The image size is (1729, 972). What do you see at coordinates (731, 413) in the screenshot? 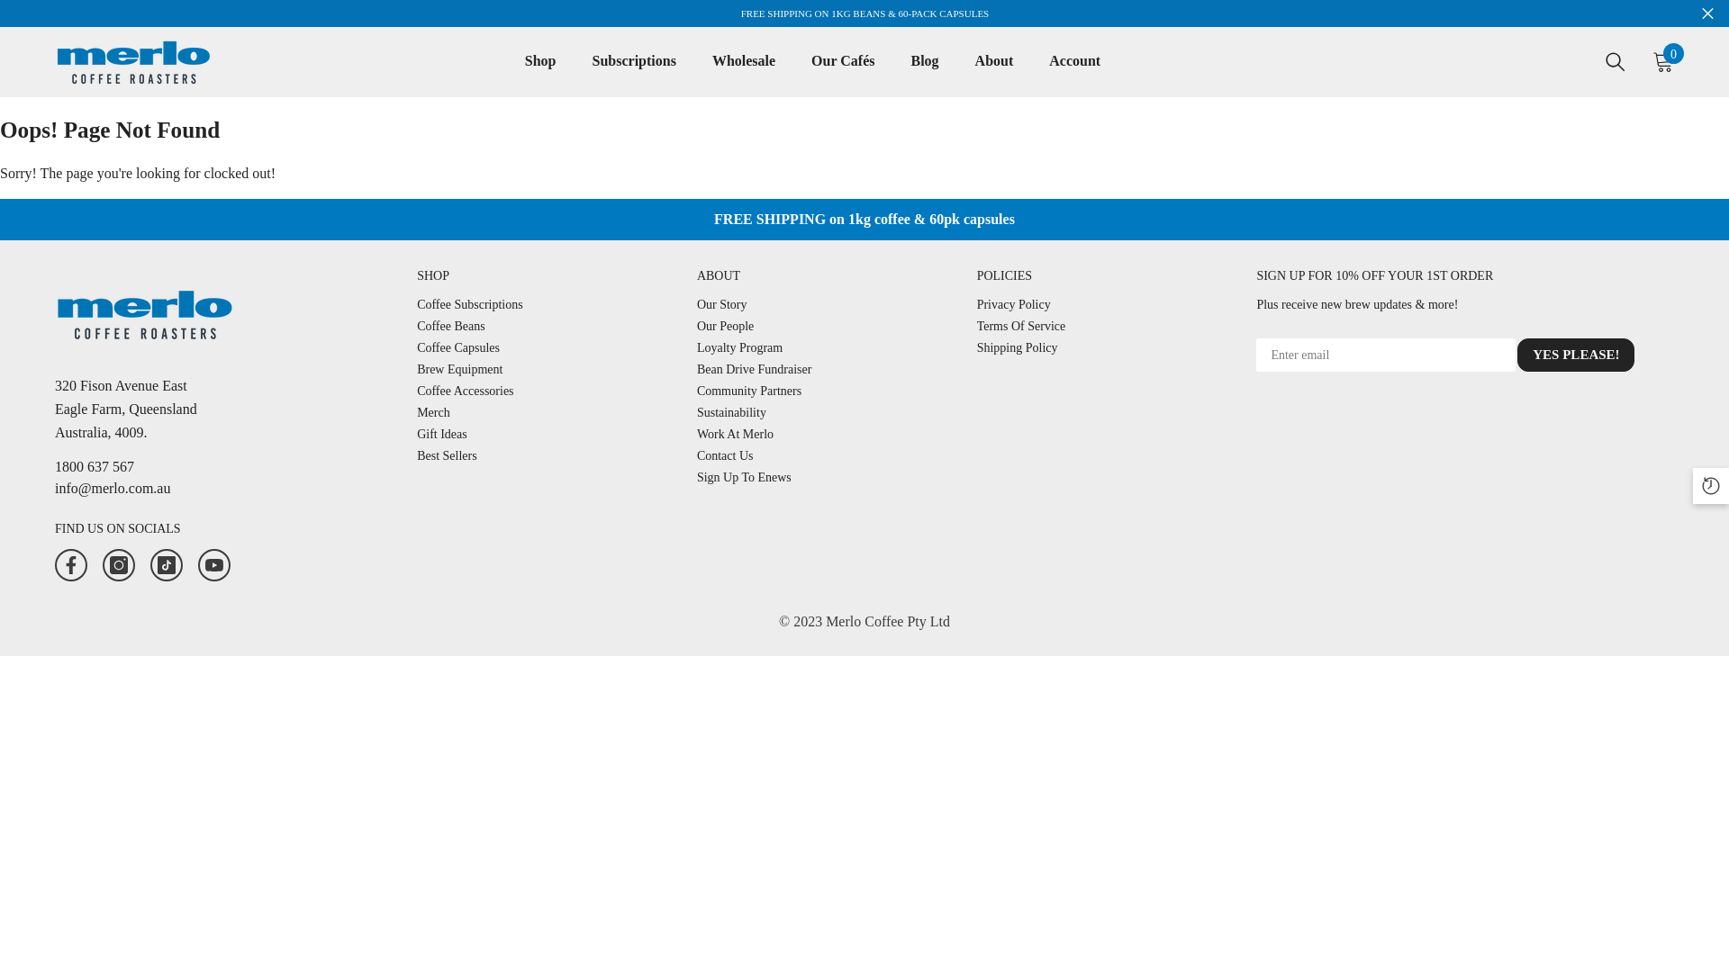
I see `Sustainability` at bounding box center [731, 413].